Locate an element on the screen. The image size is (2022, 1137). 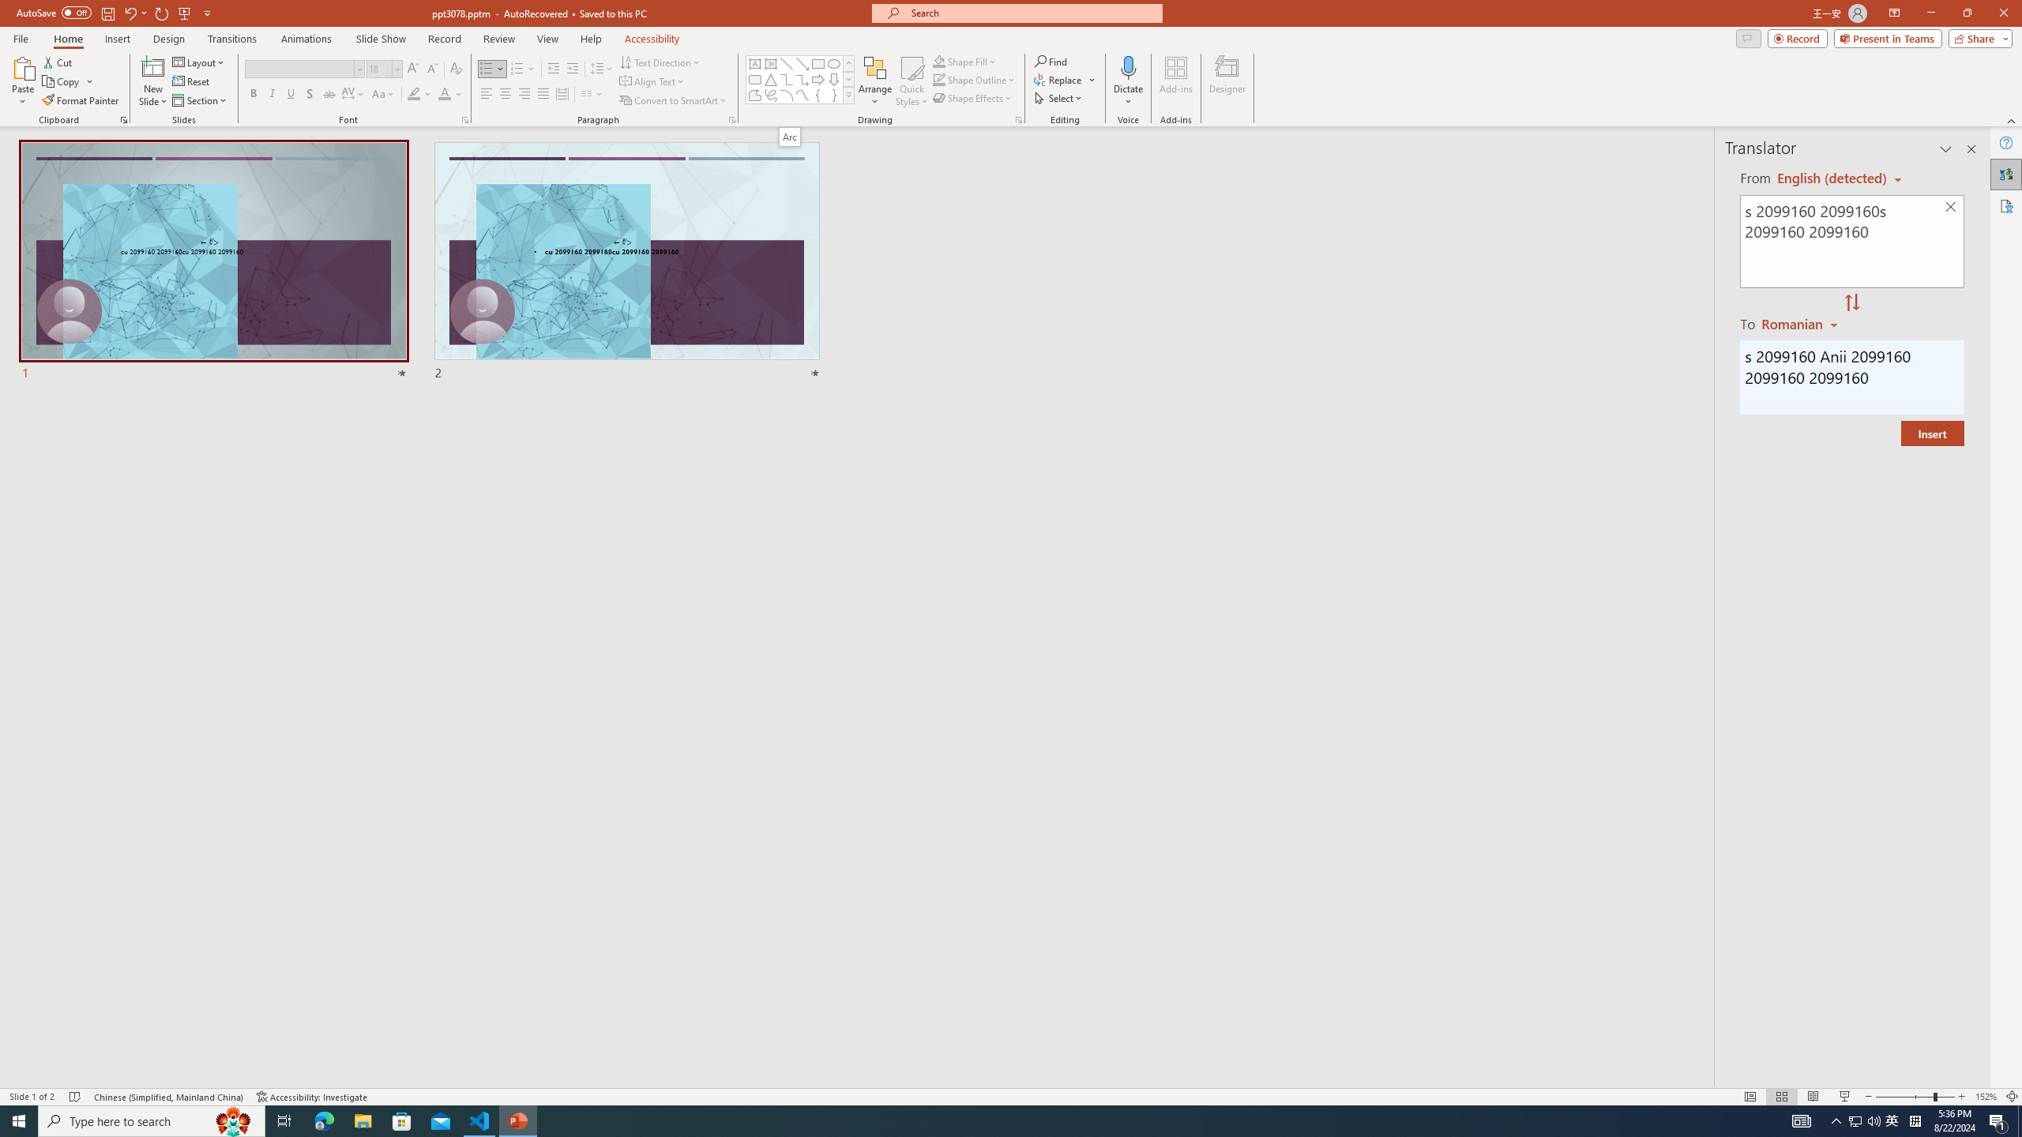
Line Arrow is located at coordinates (802, 63).